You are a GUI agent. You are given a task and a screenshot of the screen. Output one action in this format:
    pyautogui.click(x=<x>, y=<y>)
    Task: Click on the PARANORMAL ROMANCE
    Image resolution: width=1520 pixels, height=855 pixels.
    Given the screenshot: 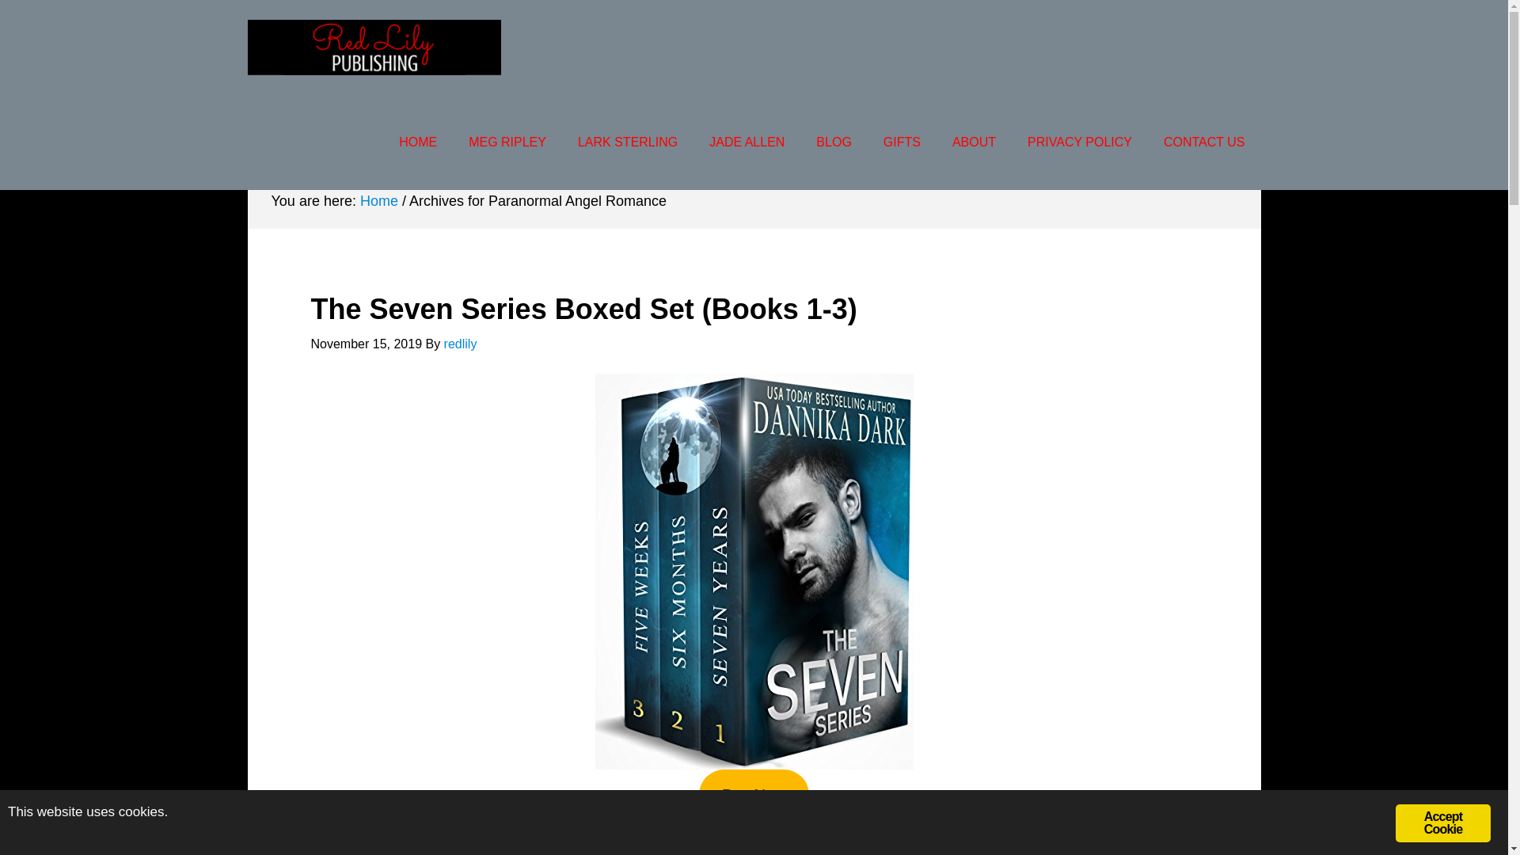 What is the action you would take?
    pyautogui.click(x=576, y=135)
    